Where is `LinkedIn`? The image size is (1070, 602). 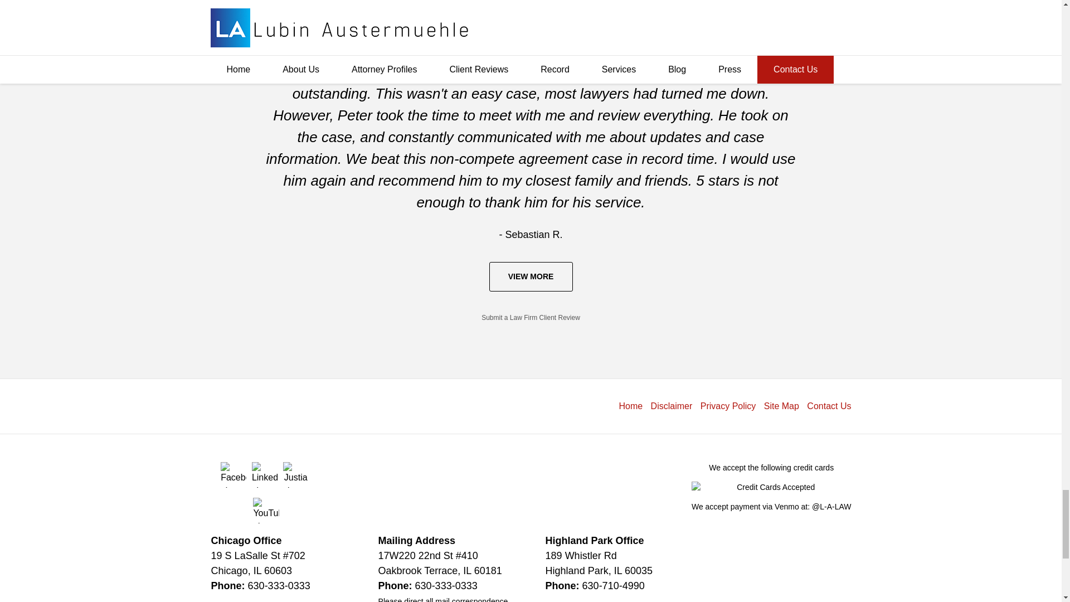 LinkedIn is located at coordinates (264, 475).